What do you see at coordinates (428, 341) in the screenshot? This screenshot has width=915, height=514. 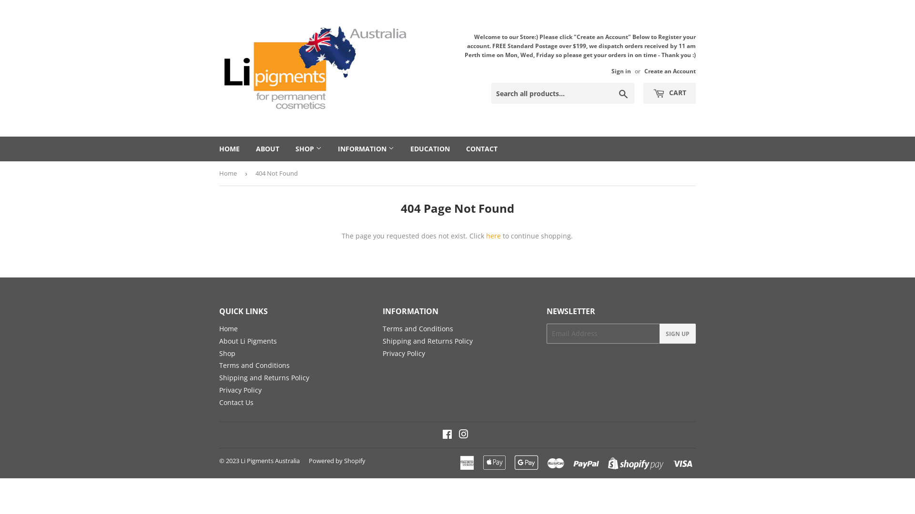 I see `Shipping and Returns Policy` at bounding box center [428, 341].